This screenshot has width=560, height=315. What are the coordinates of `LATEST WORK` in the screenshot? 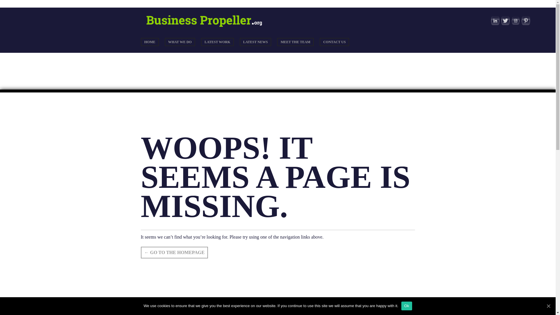 It's located at (217, 42).